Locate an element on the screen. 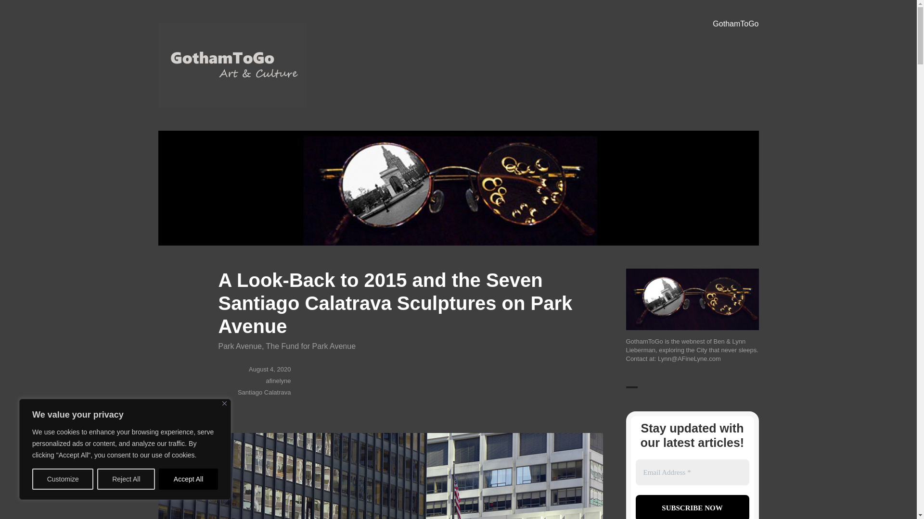  GothamToGo is located at coordinates (203, 122).